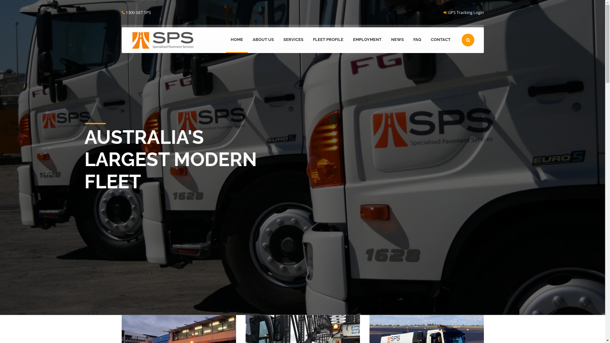  Describe the element at coordinates (417, 40) in the screenshot. I see `FAQ` at that location.